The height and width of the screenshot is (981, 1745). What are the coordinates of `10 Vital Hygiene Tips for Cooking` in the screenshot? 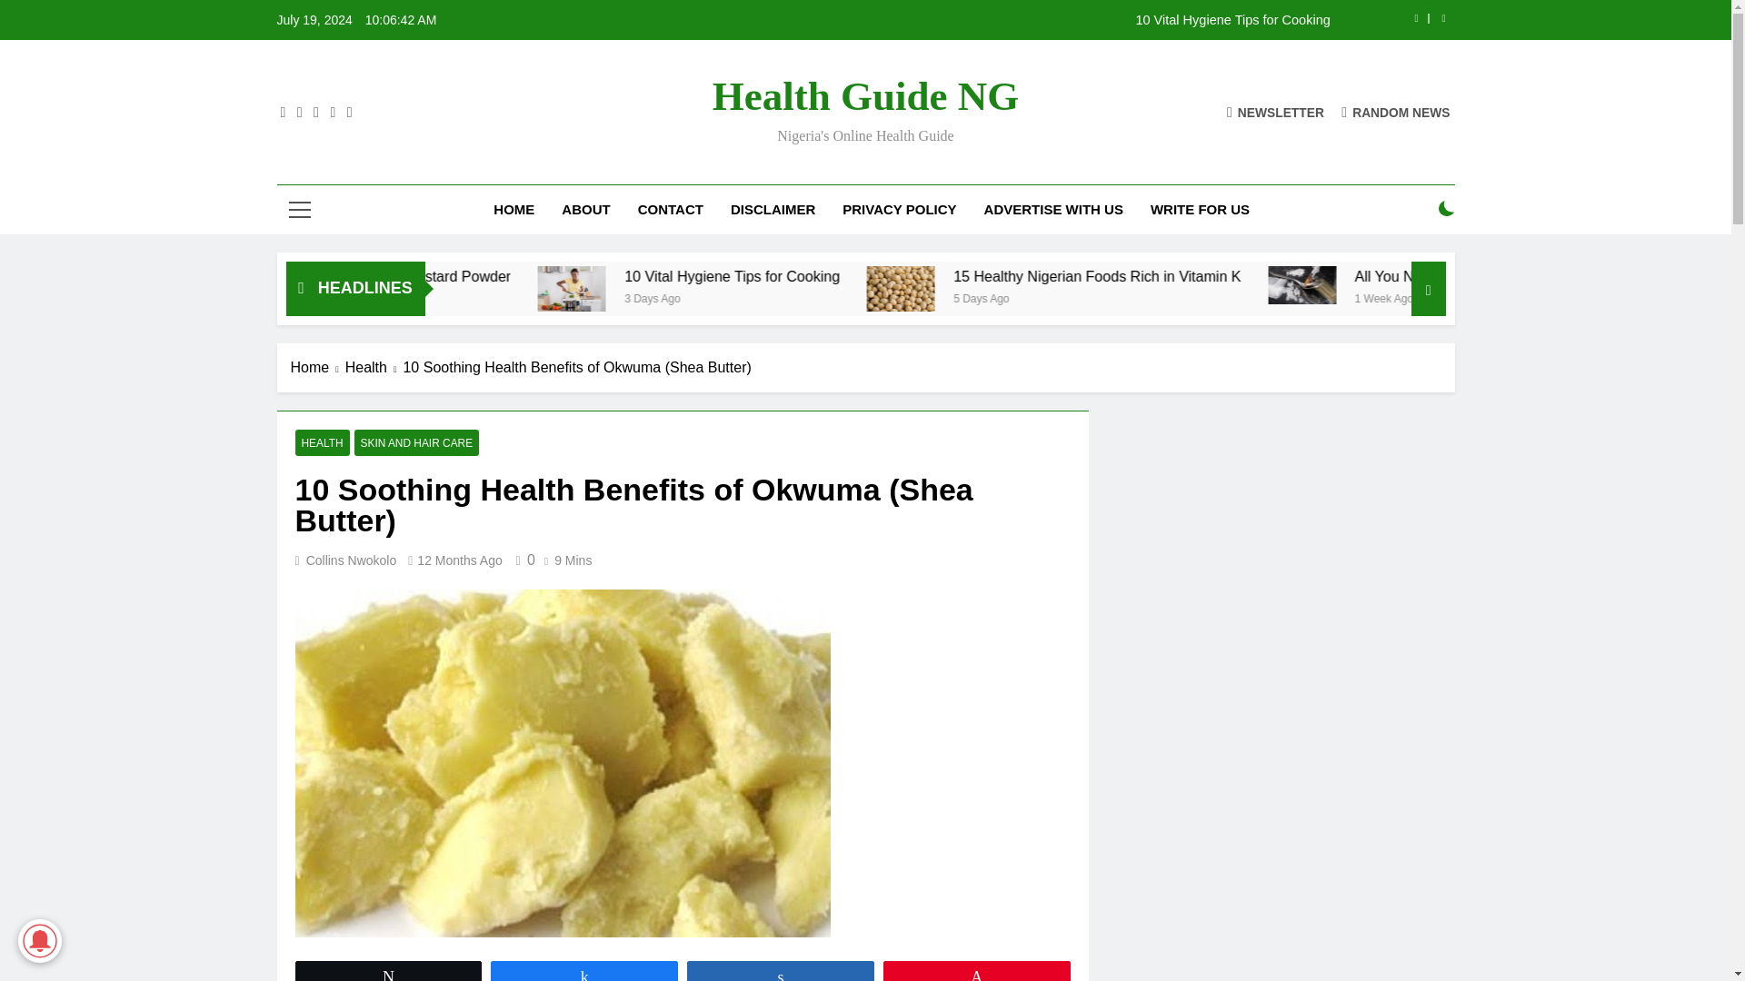 It's located at (765, 289).